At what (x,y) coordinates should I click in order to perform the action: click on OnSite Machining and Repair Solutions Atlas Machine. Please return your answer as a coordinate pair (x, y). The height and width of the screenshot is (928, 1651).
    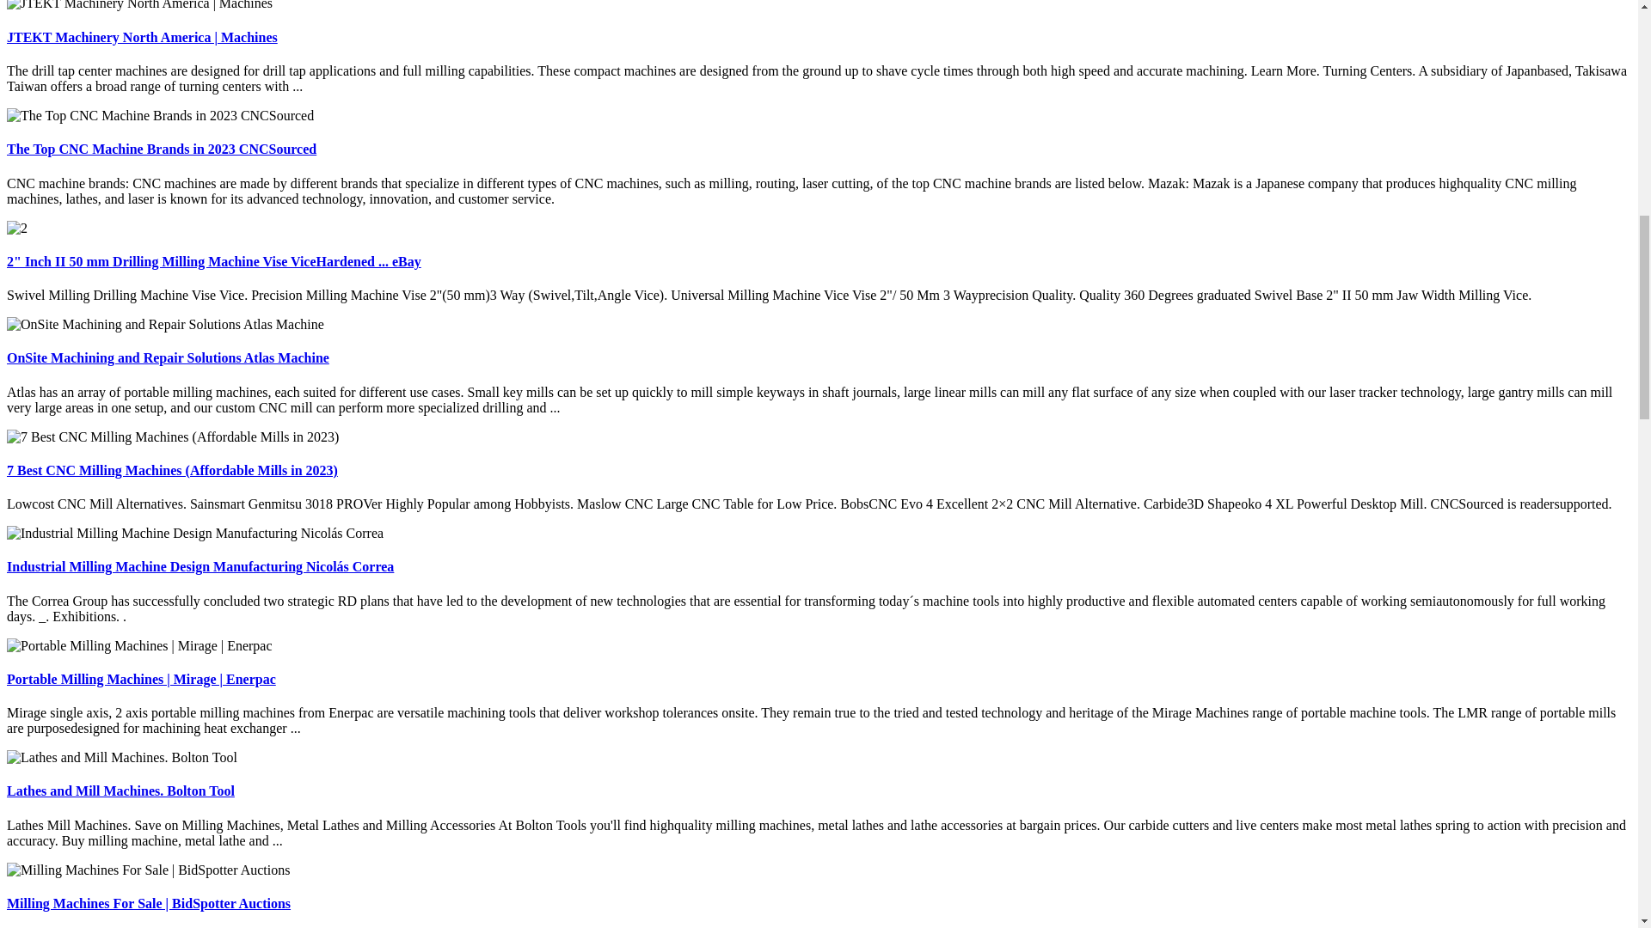
    Looking at the image, I should click on (167, 357).